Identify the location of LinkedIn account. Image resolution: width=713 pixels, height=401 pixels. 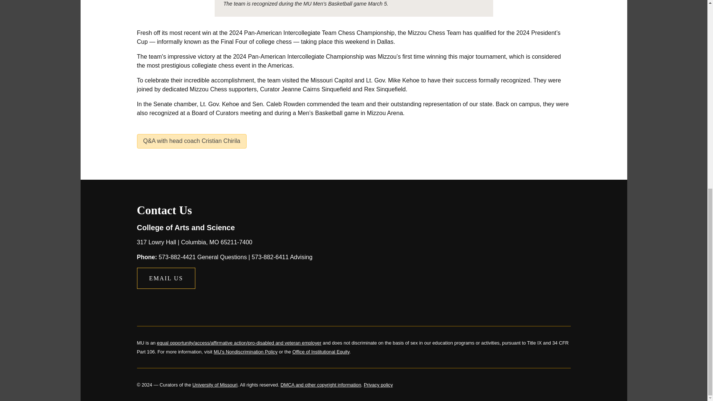
(179, 301).